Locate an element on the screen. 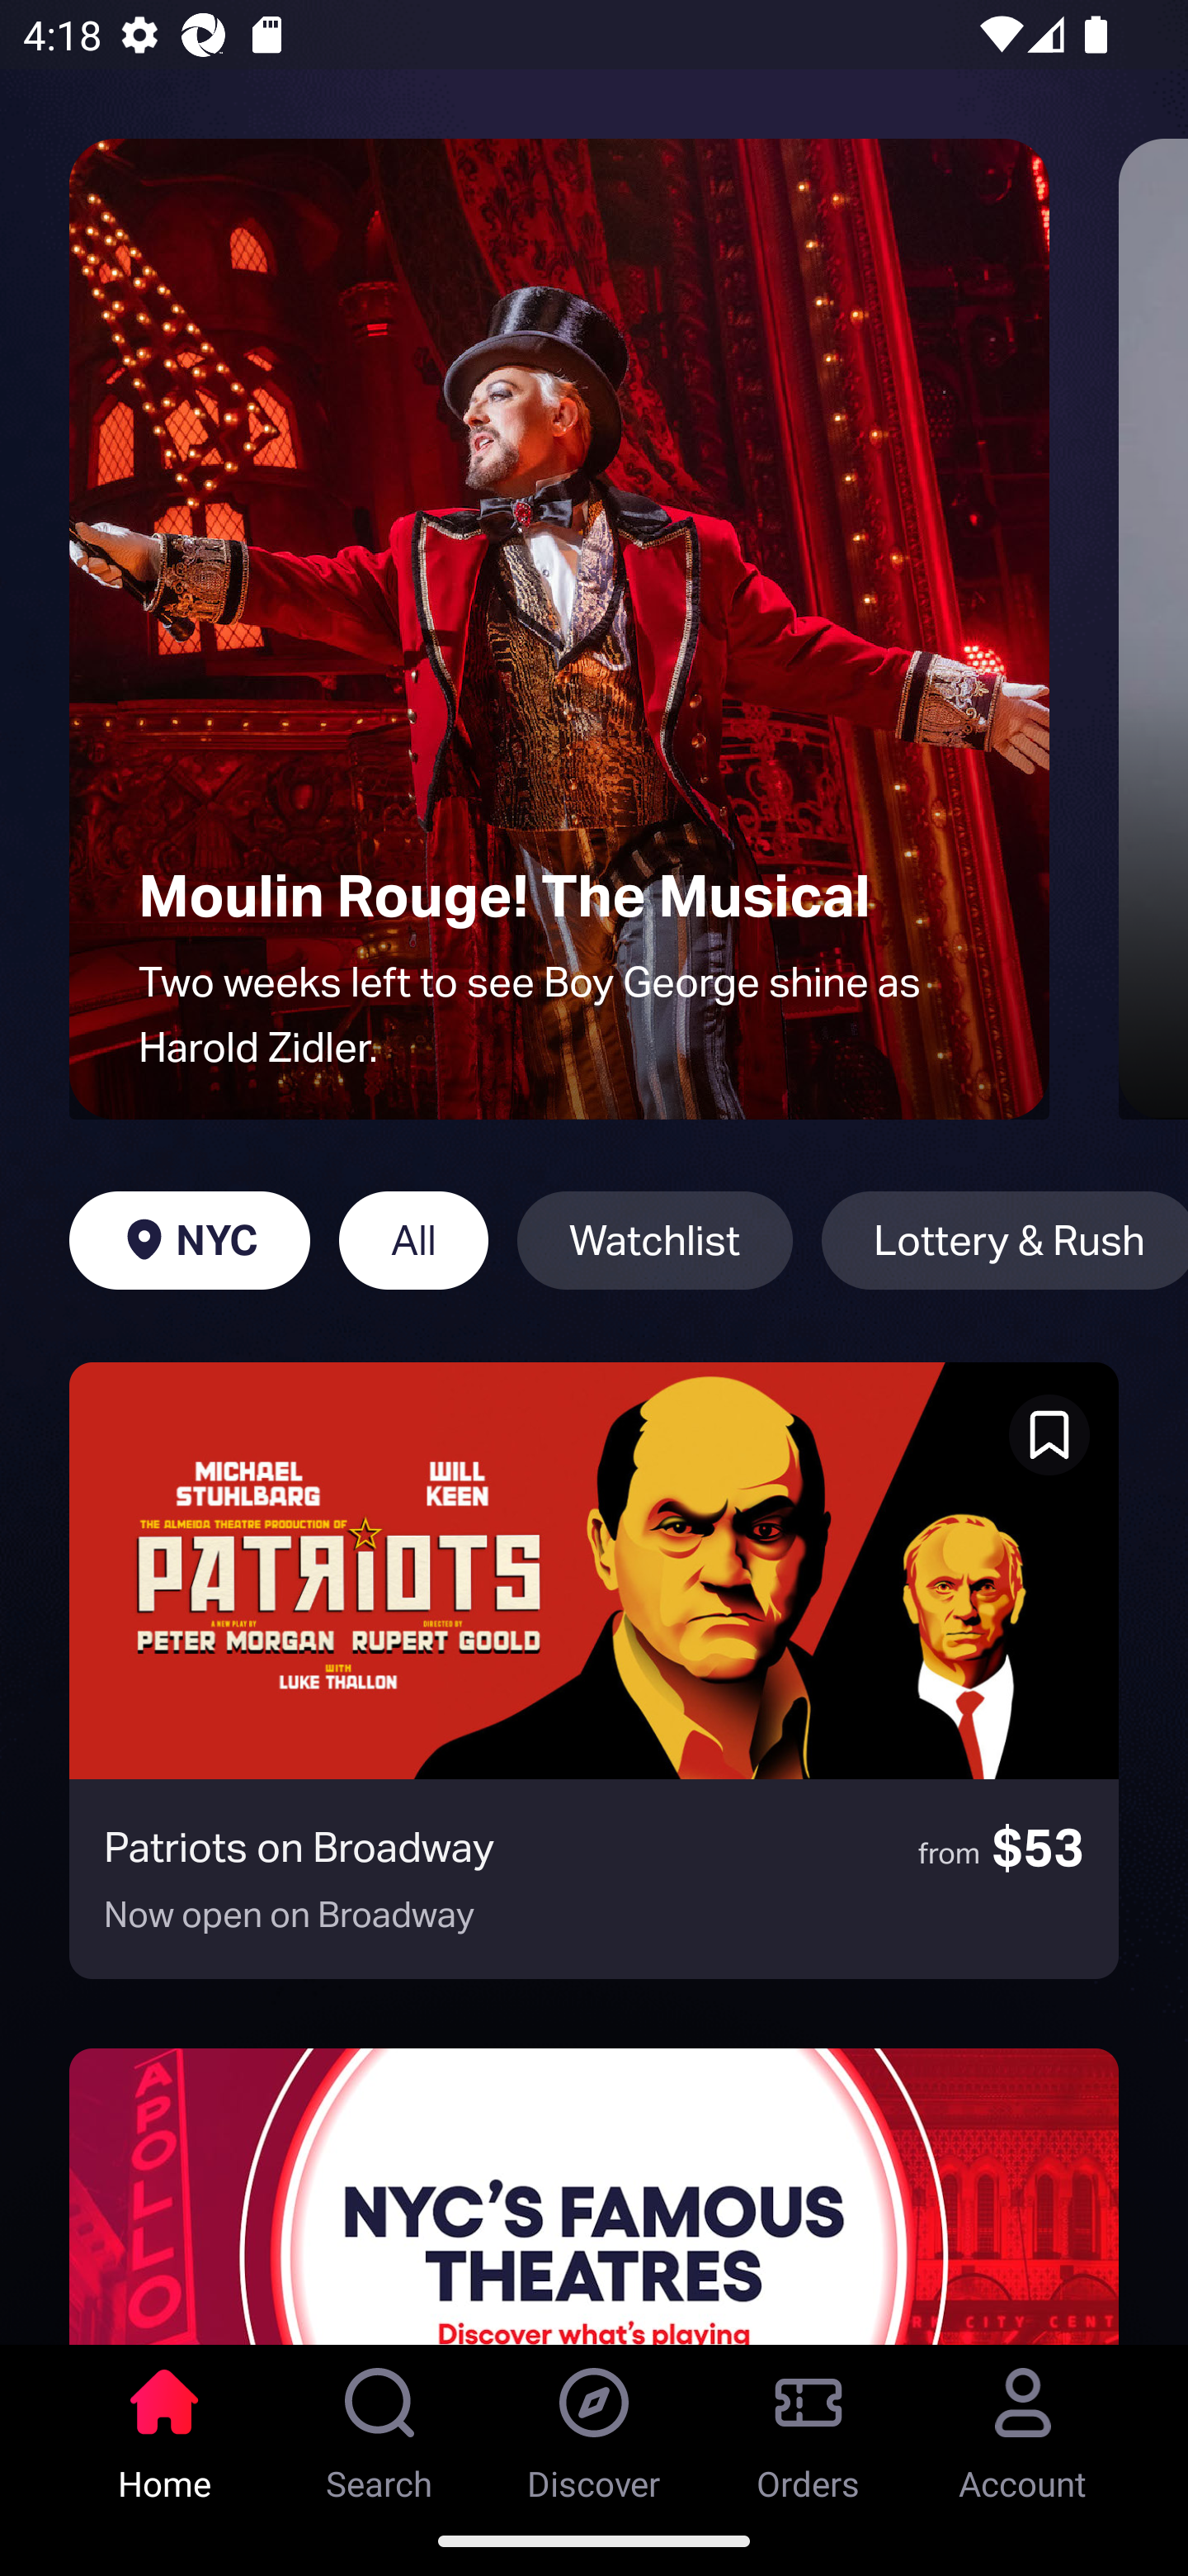 Image resolution: width=1188 pixels, height=2576 pixels. All is located at coordinates (412, 1240).